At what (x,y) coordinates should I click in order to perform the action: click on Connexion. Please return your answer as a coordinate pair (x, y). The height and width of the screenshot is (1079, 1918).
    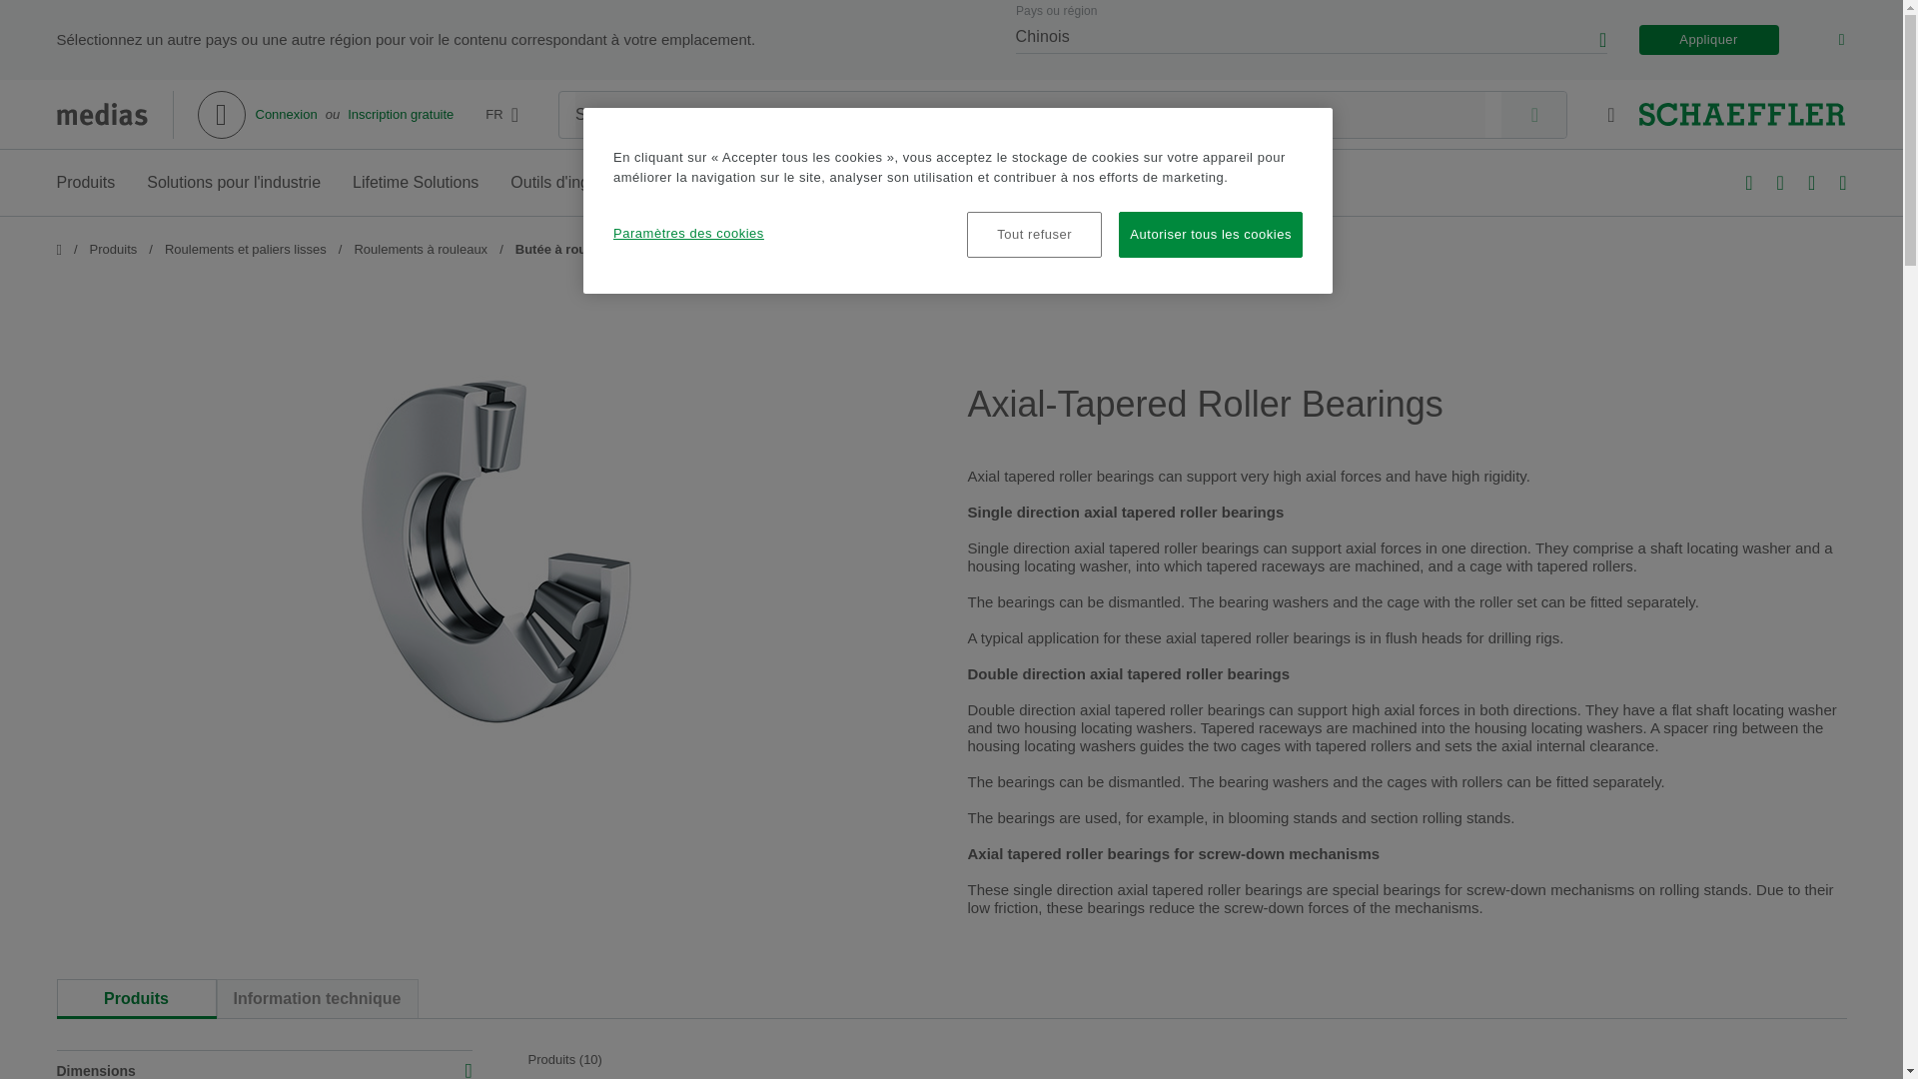
    Looking at the image, I should click on (400, 114).